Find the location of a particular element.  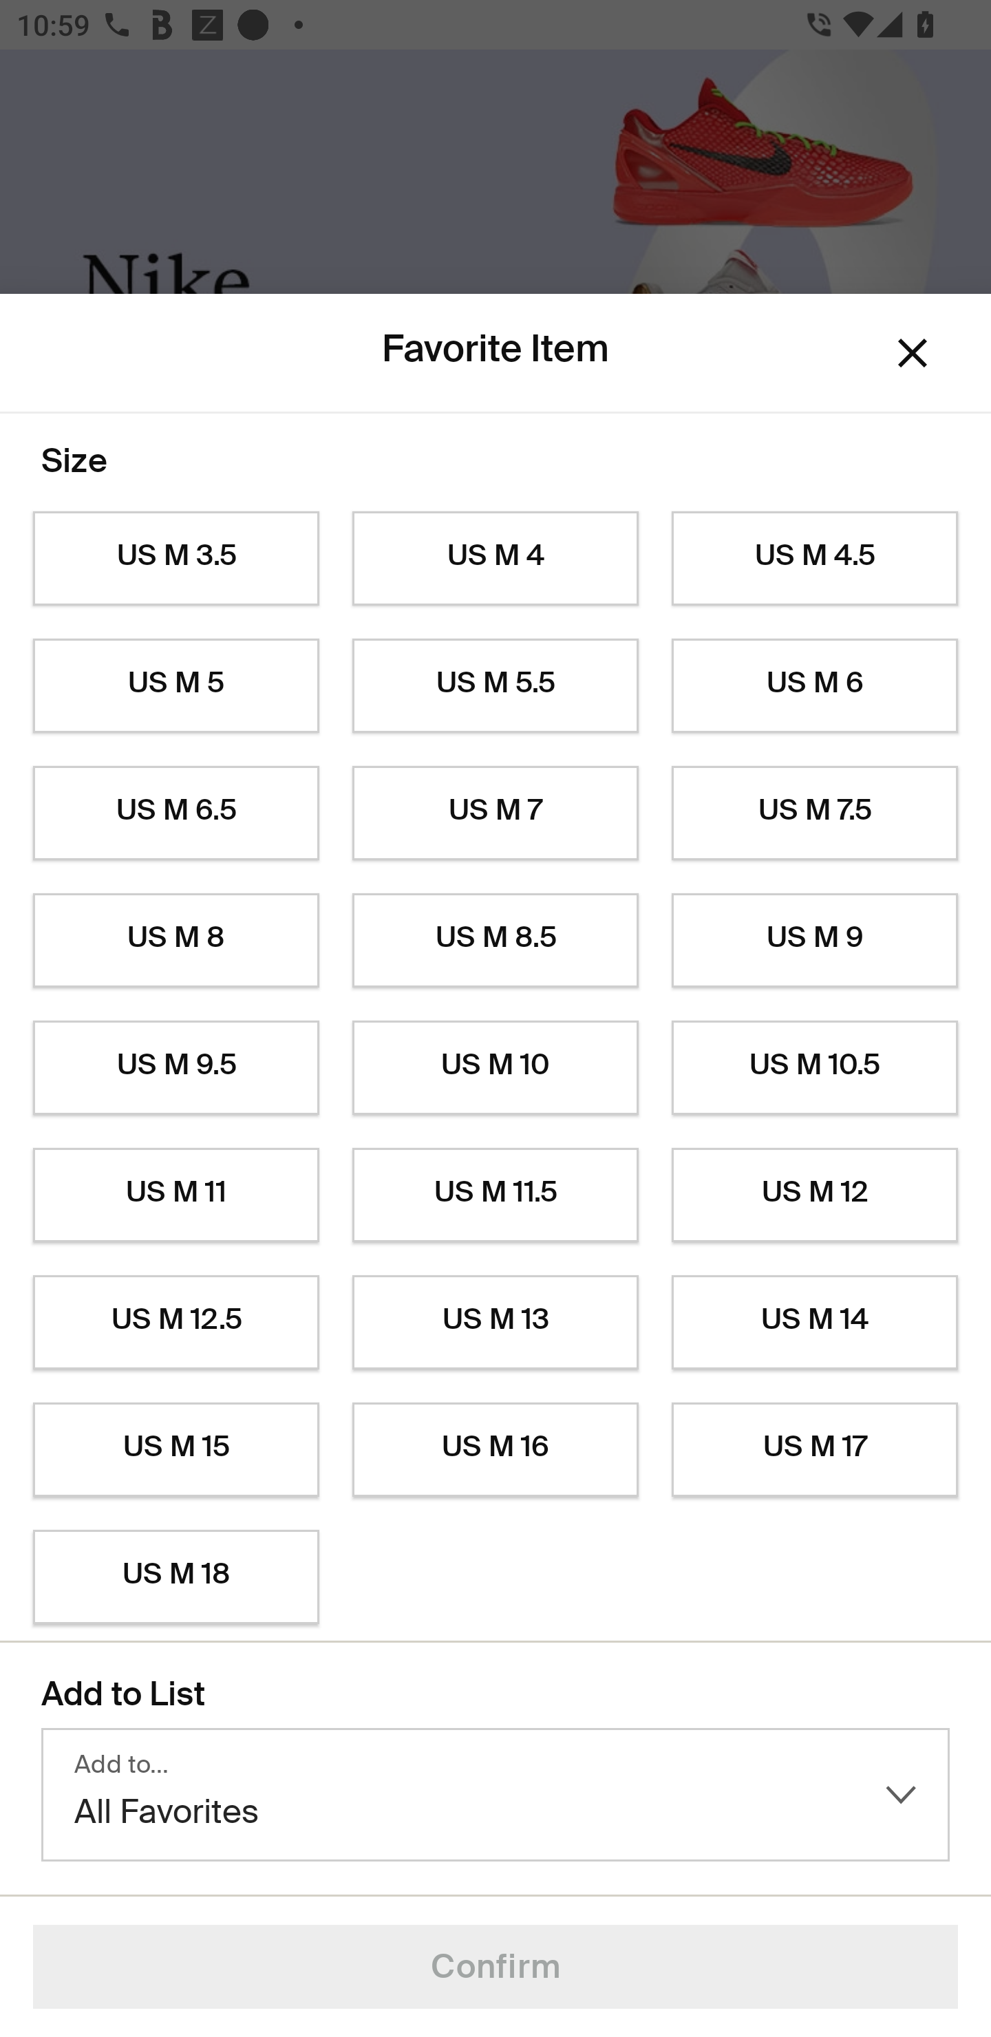

US M 17 is located at coordinates (815, 1450).